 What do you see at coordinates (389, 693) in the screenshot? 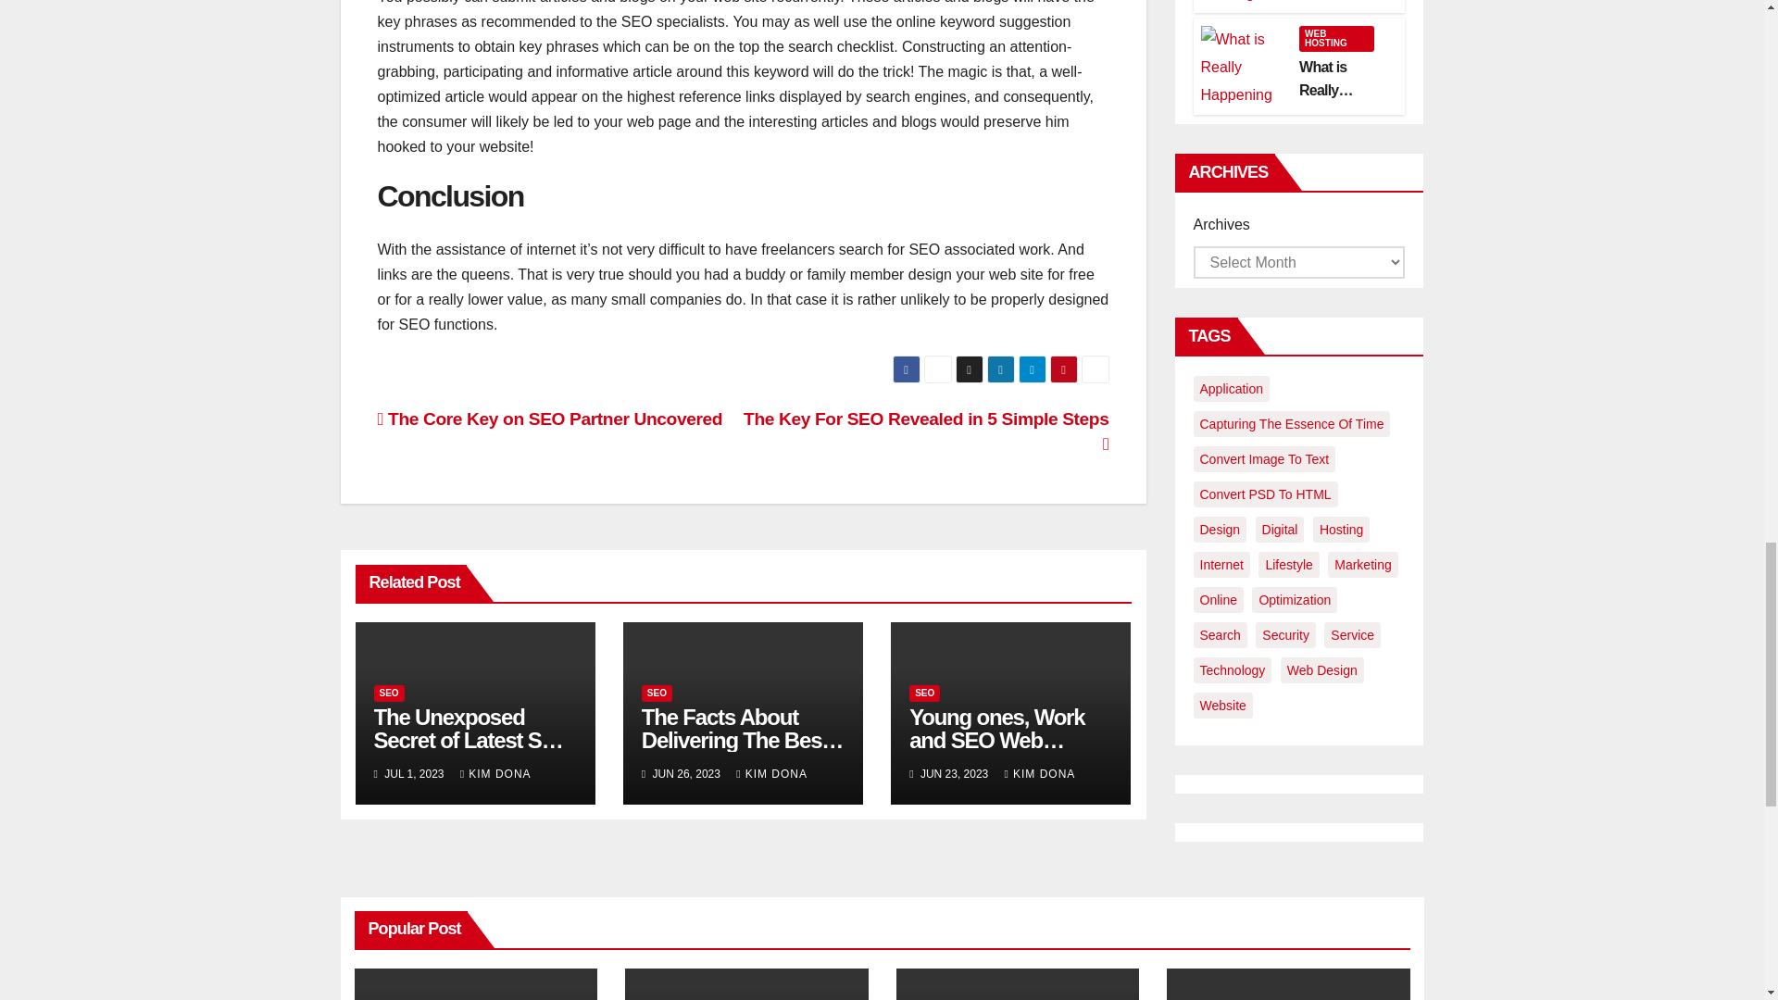
I see `SEO` at bounding box center [389, 693].